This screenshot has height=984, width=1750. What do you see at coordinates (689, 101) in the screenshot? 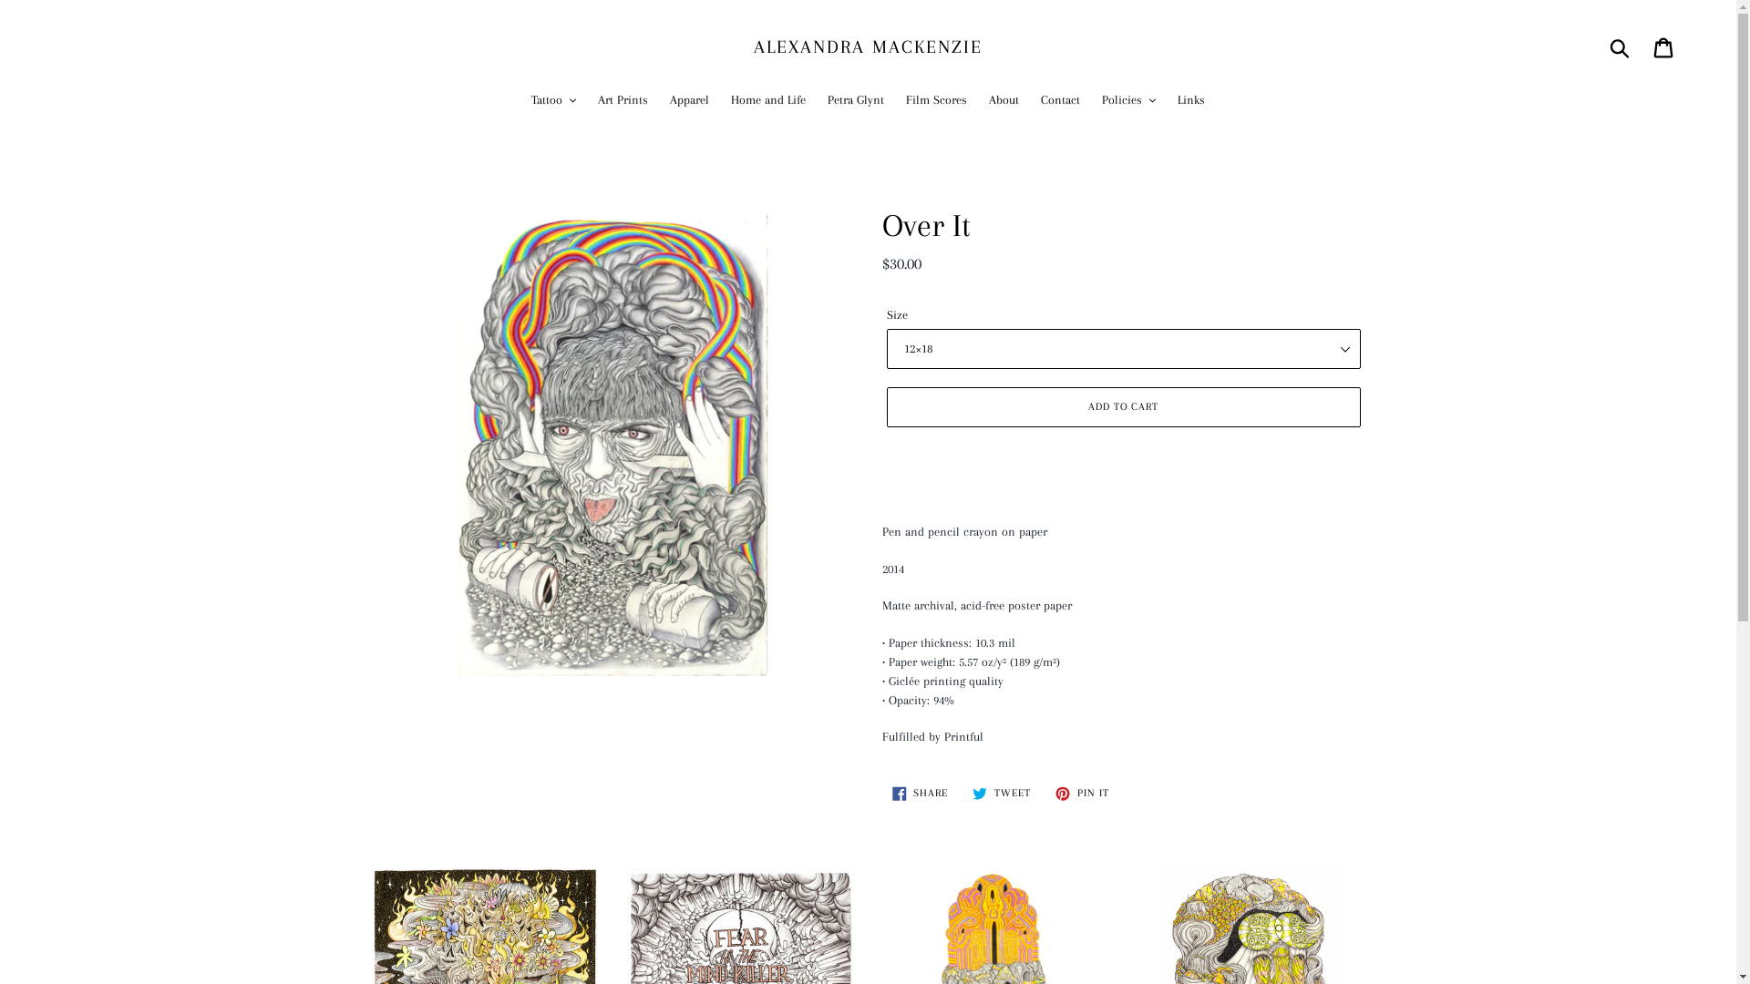
I see `Apparel` at bounding box center [689, 101].